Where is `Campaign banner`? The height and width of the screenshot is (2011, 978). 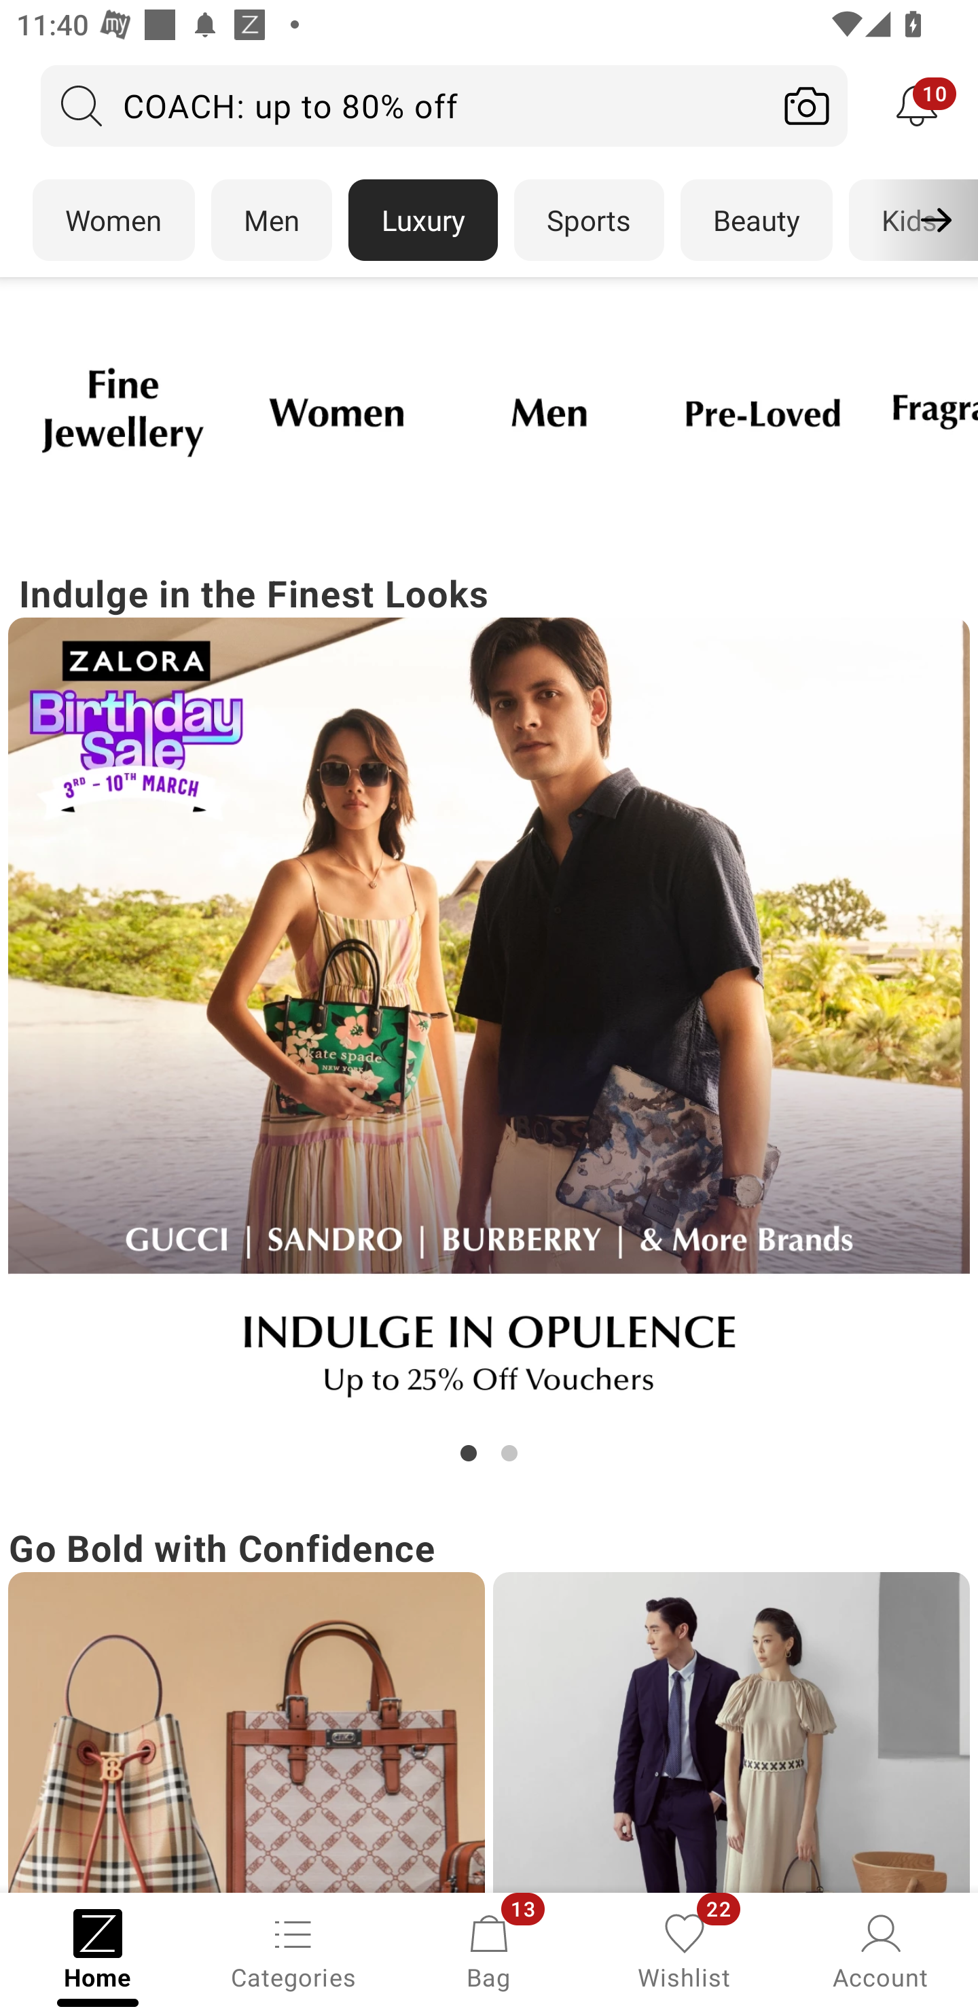 Campaign banner is located at coordinates (549, 412).